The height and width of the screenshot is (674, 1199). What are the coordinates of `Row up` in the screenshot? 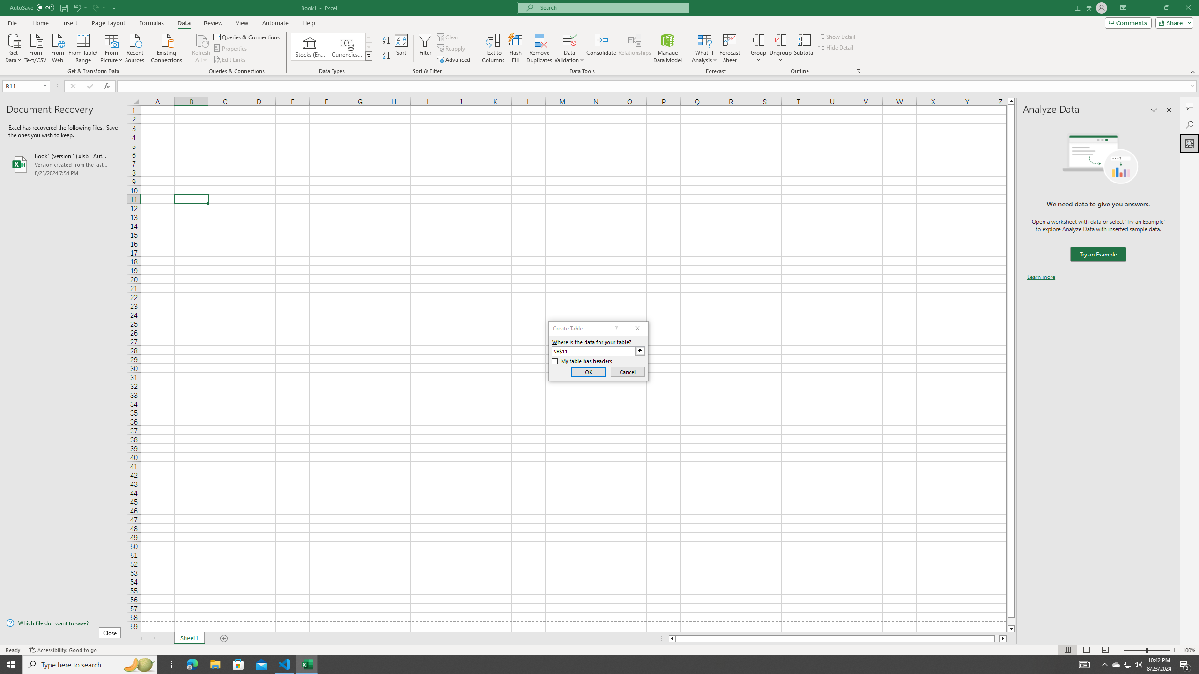 It's located at (369, 37).